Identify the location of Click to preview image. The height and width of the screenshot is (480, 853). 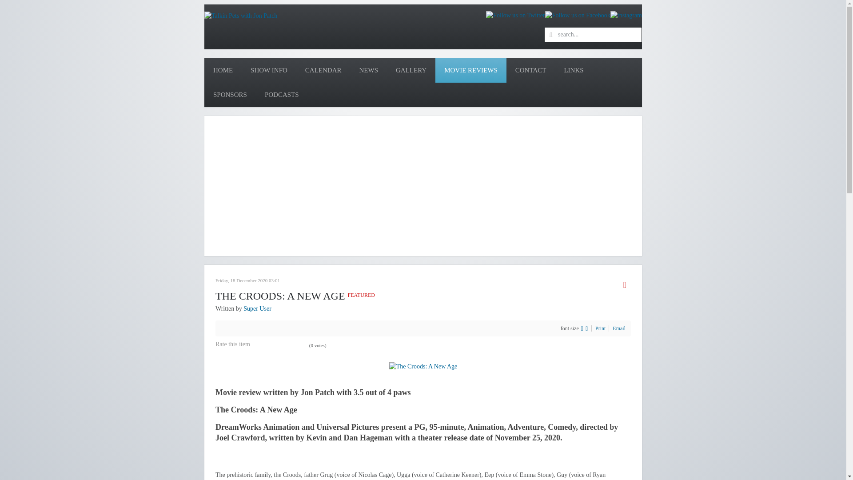
(423, 366).